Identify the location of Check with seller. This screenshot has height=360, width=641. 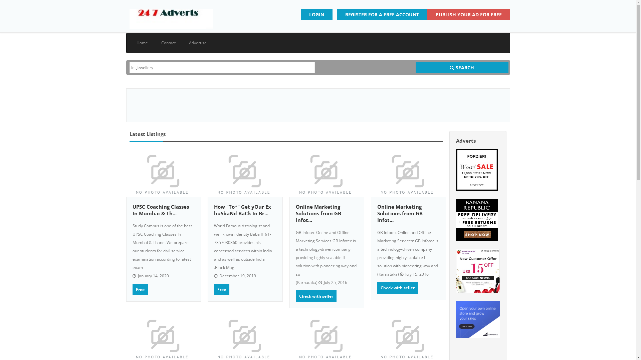
(316, 296).